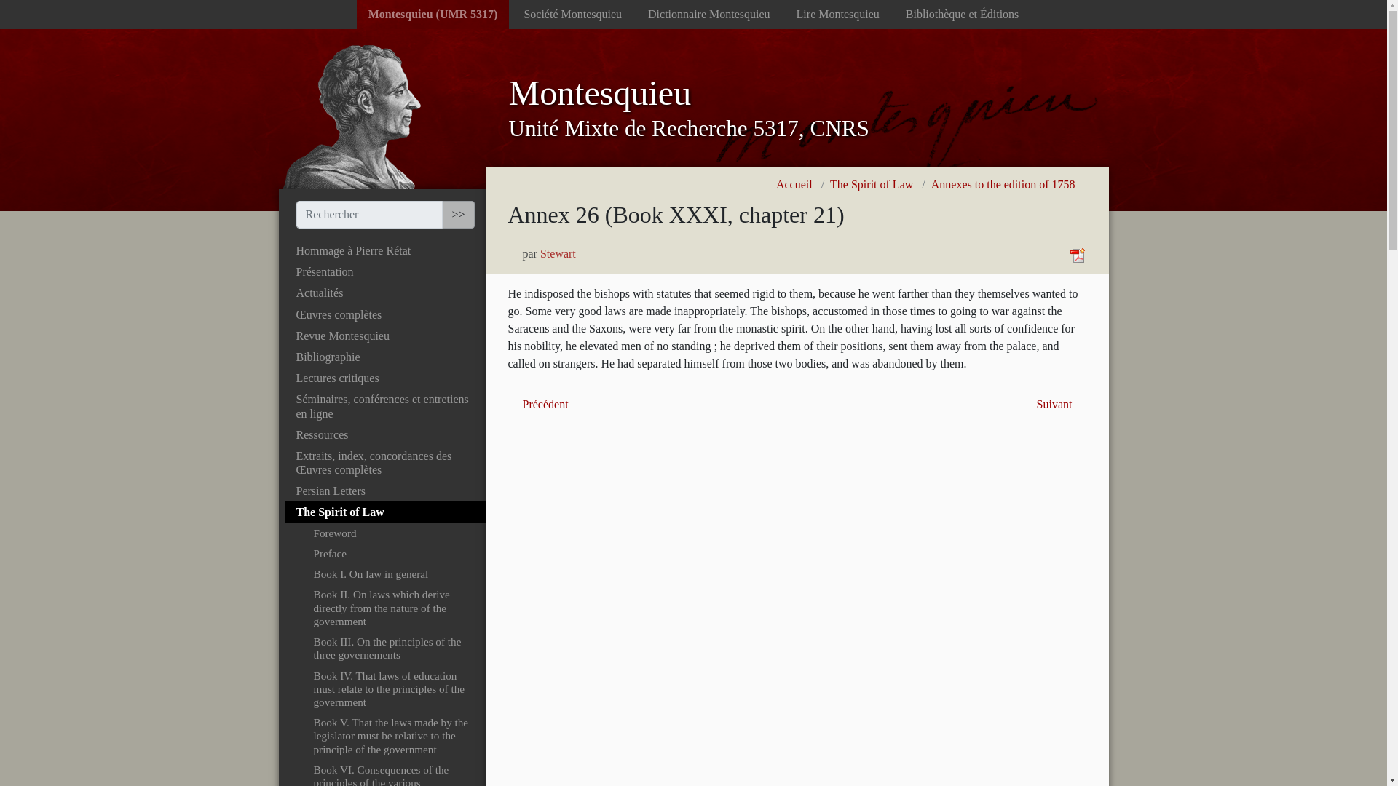 The width and height of the screenshot is (1398, 786). What do you see at coordinates (708, 15) in the screenshot?
I see `Dictionnaire Montesquieu` at bounding box center [708, 15].